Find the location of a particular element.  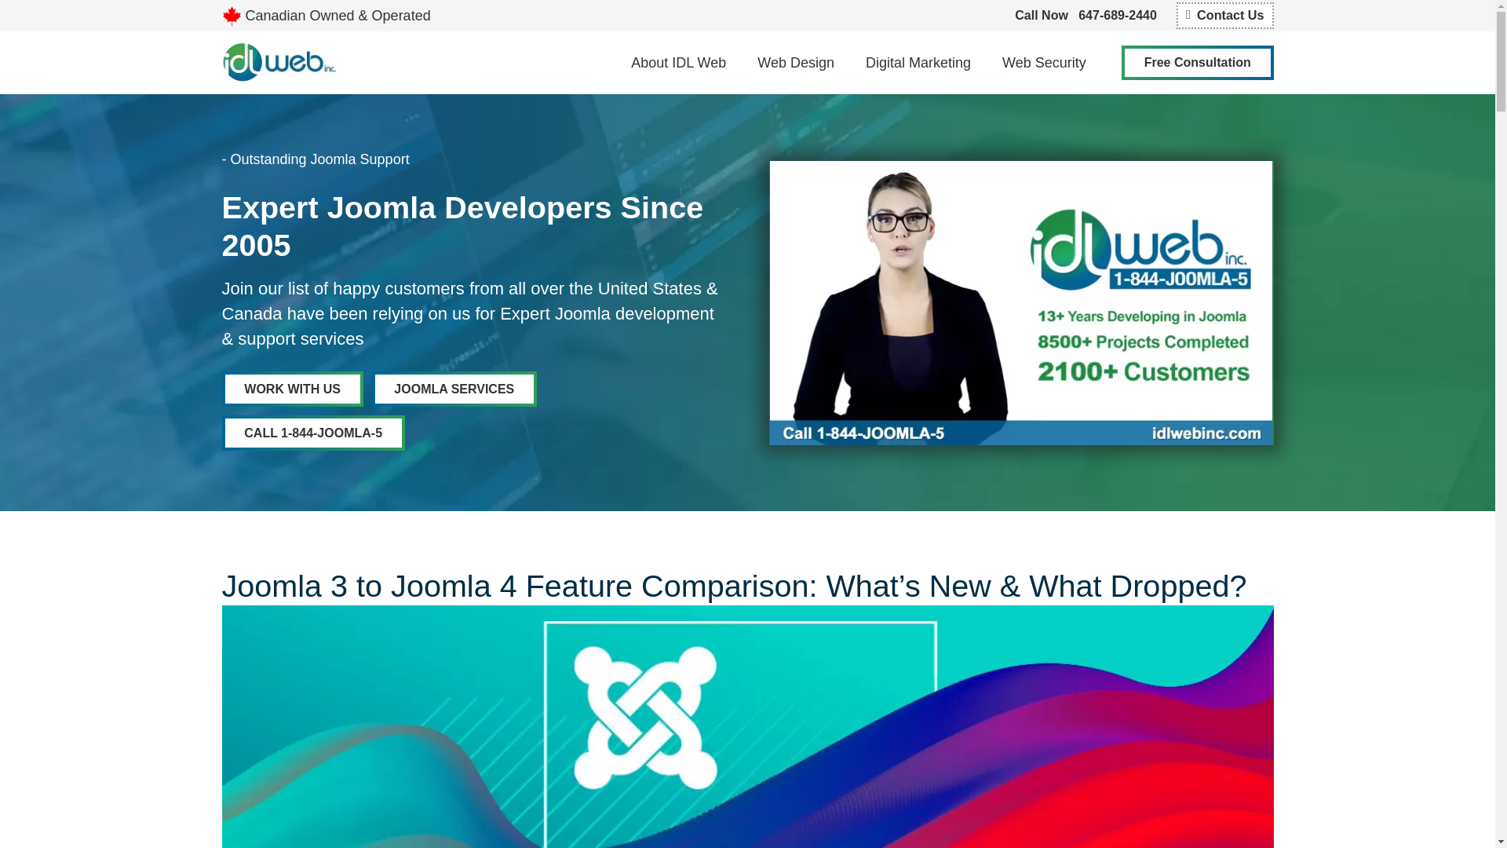

Web Security is located at coordinates (1044, 62).